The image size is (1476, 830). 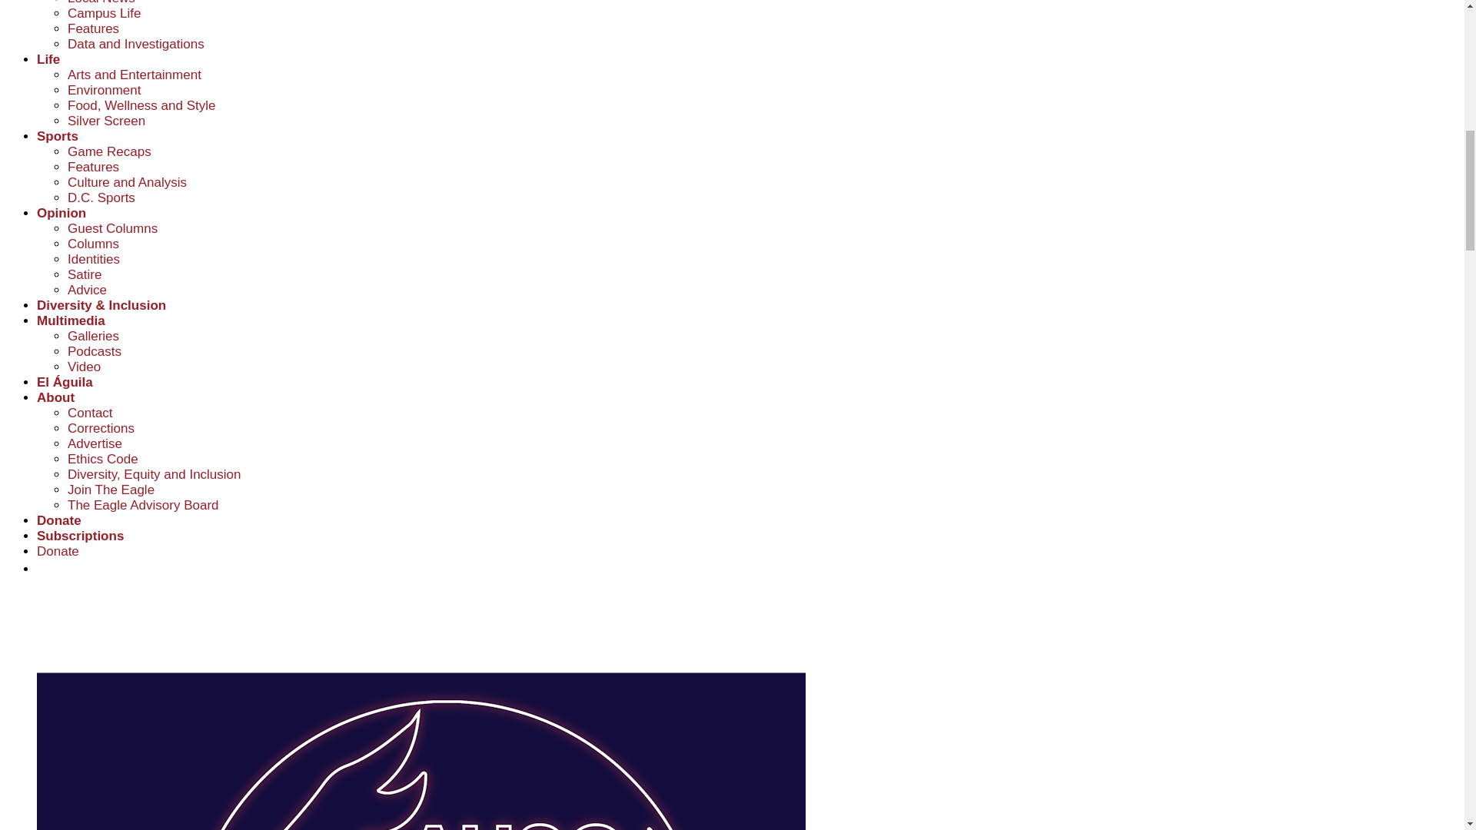 What do you see at coordinates (80, 536) in the screenshot?
I see `Subscriptions` at bounding box center [80, 536].